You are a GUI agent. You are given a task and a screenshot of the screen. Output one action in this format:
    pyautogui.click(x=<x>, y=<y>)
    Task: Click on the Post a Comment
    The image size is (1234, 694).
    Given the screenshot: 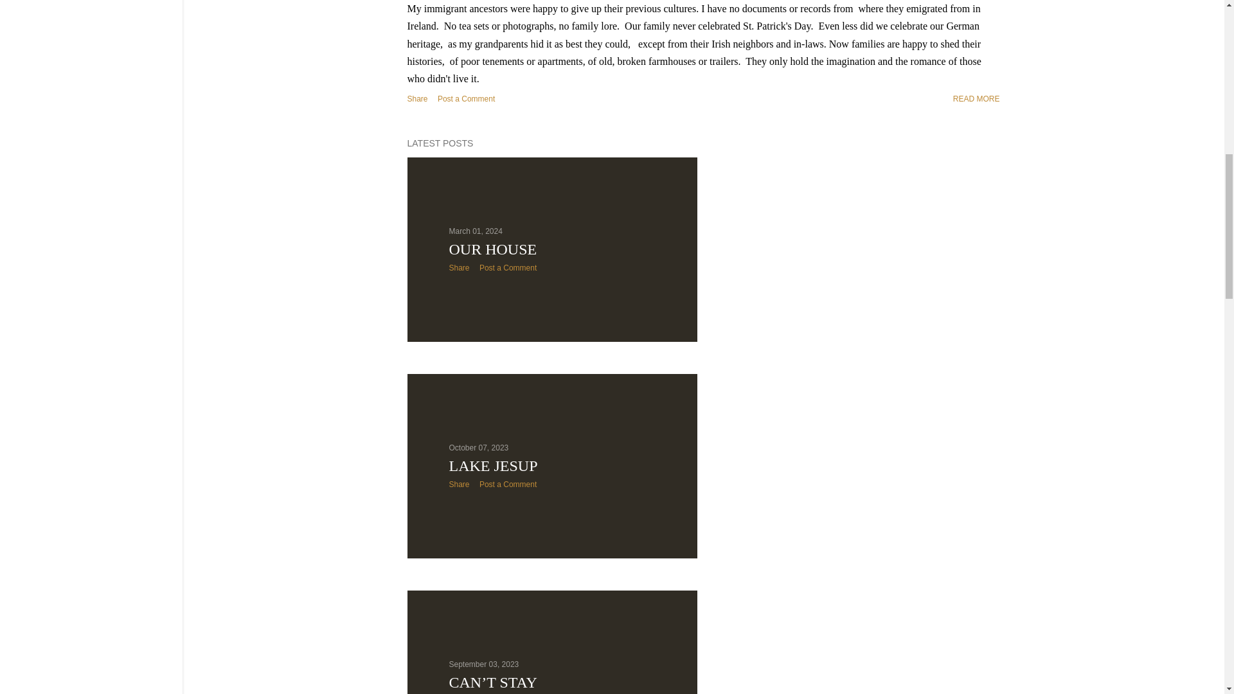 What is the action you would take?
    pyautogui.click(x=508, y=268)
    